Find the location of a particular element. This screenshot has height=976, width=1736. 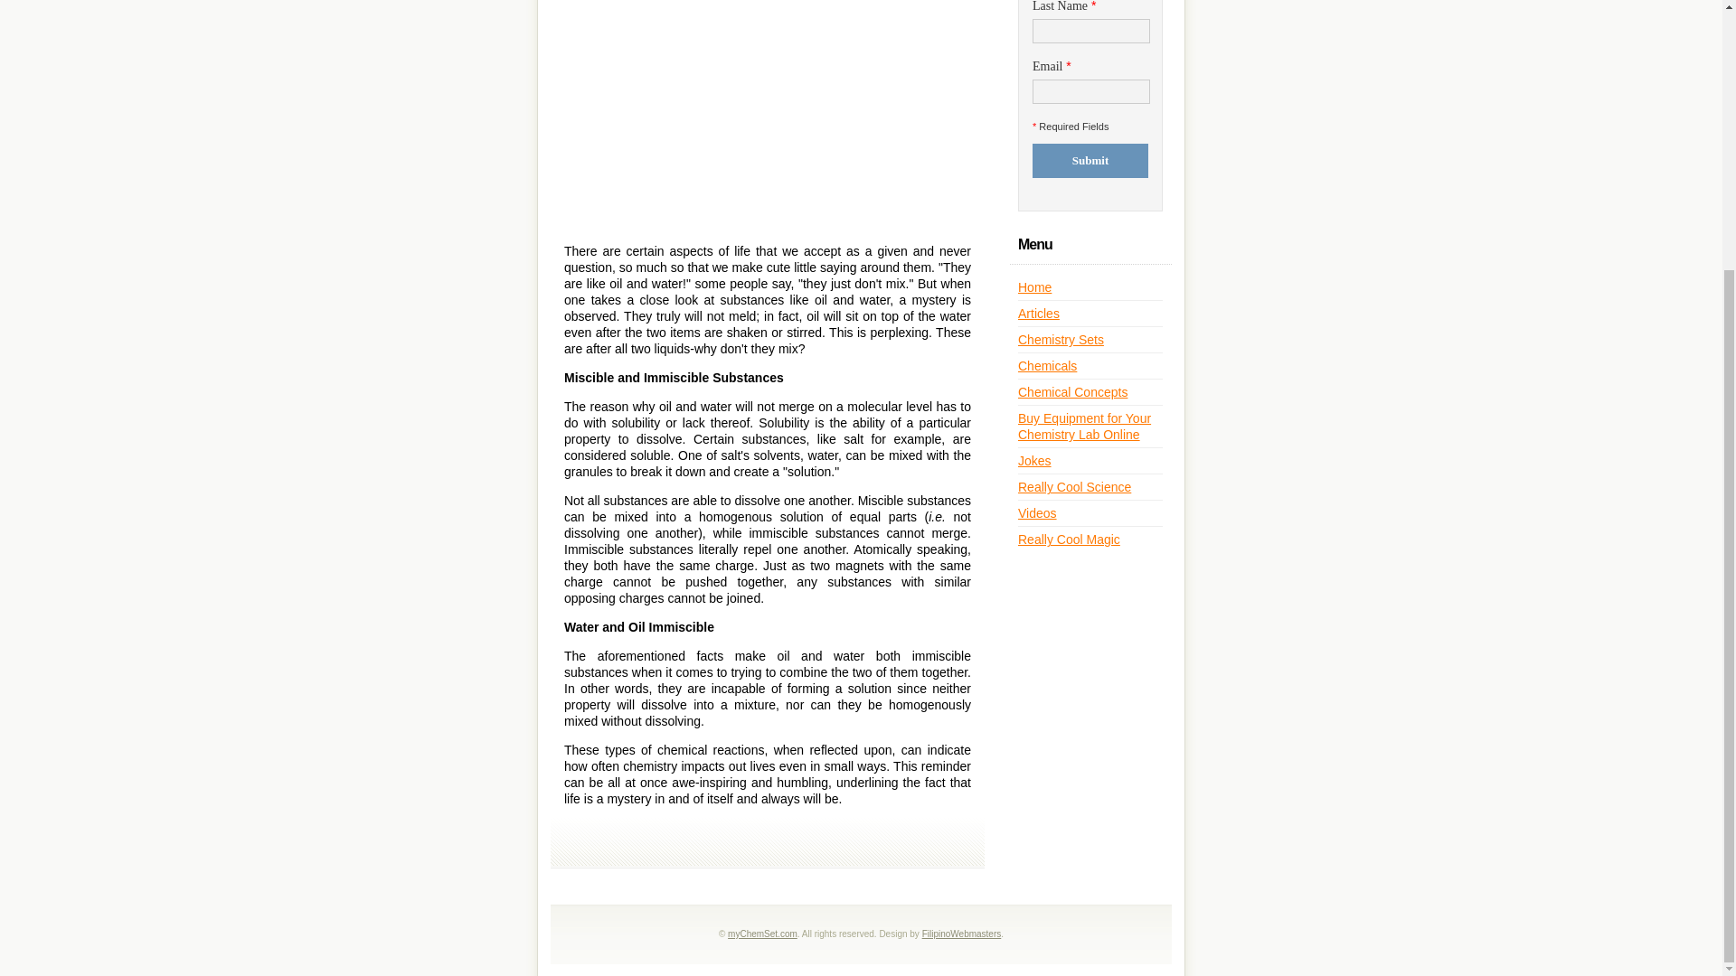

FilipinoWebmasters is located at coordinates (961, 934).